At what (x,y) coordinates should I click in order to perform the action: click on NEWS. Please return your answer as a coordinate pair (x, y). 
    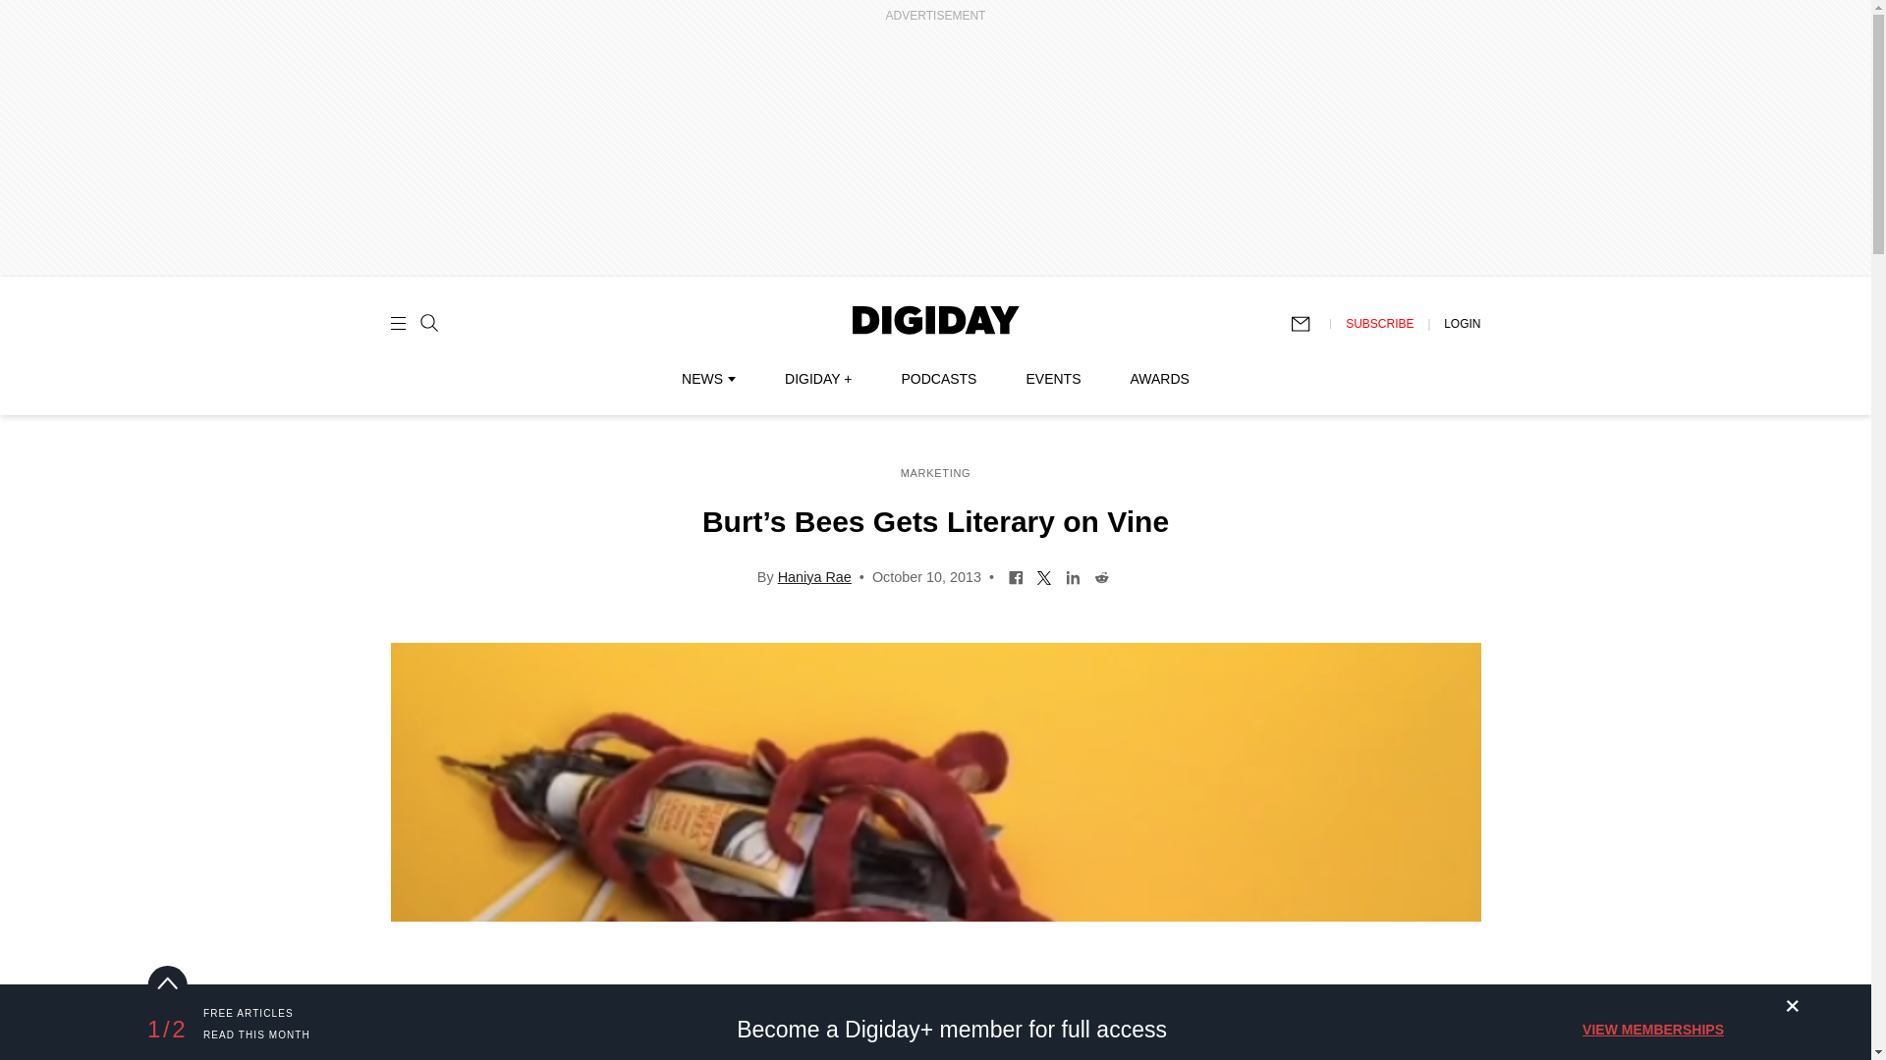
    Looking at the image, I should click on (707, 379).